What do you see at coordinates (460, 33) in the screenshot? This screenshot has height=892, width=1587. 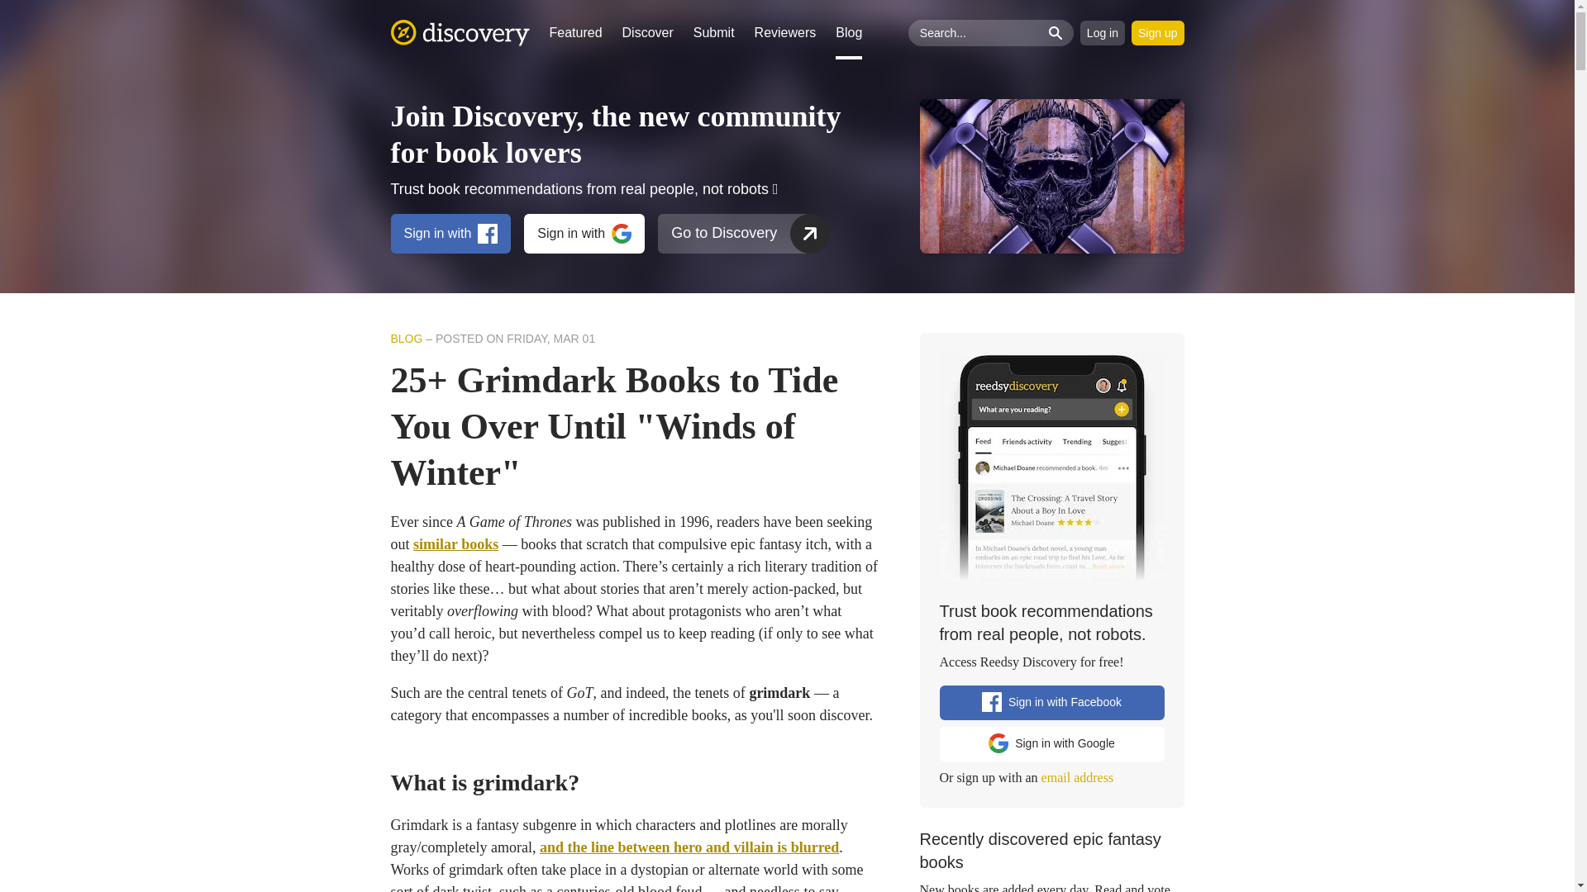 I see `Home` at bounding box center [460, 33].